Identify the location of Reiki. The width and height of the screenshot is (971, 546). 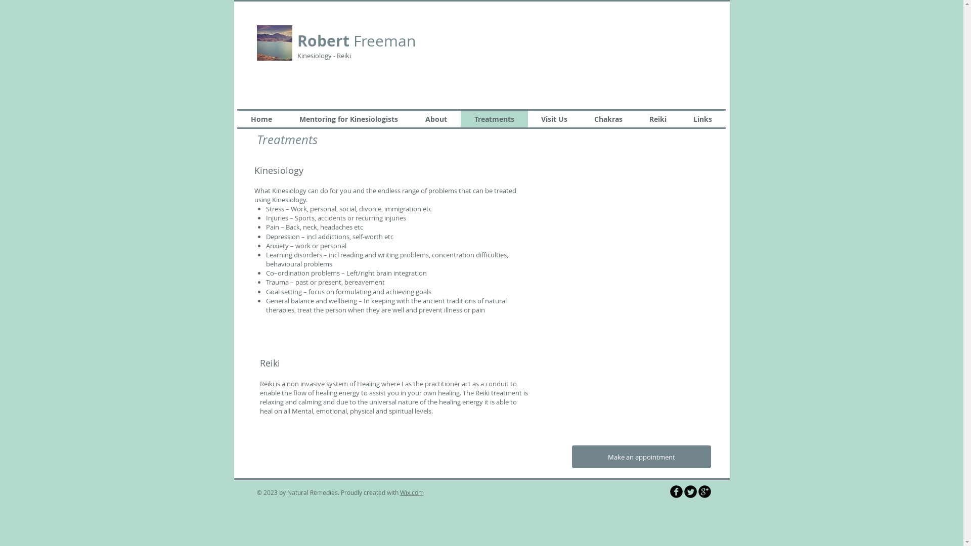
(658, 119).